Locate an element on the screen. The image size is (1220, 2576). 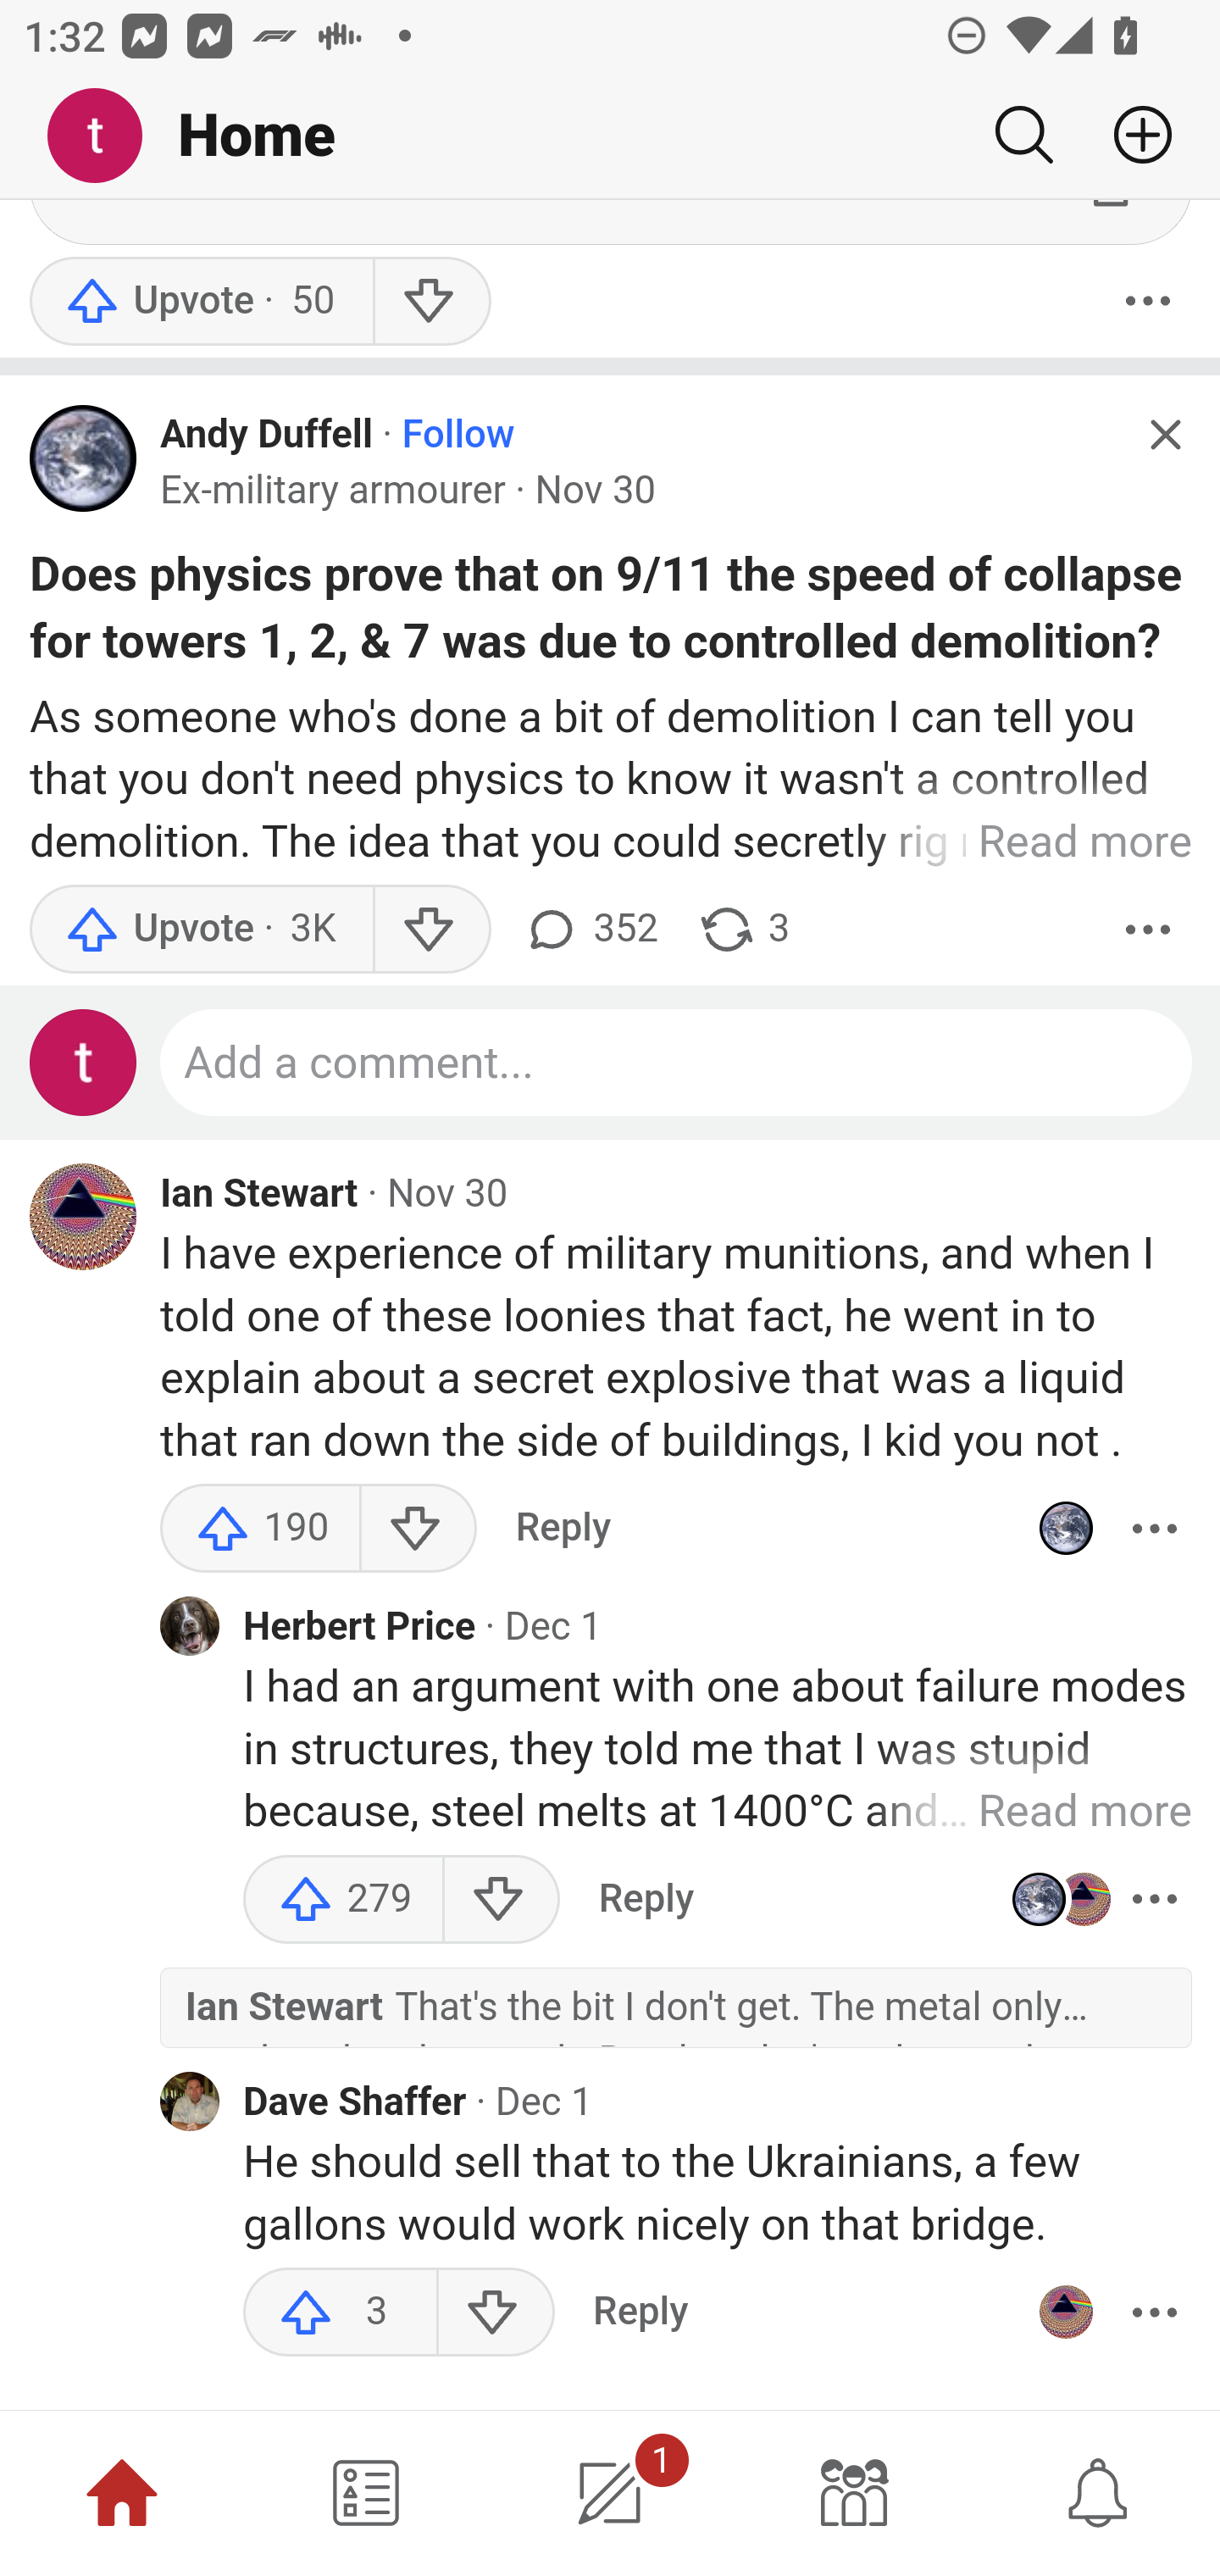
More is located at coordinates (1148, 930).